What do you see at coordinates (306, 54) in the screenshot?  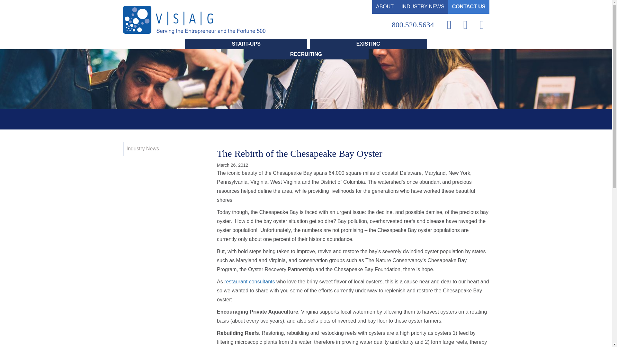 I see `RECRUITING` at bounding box center [306, 54].